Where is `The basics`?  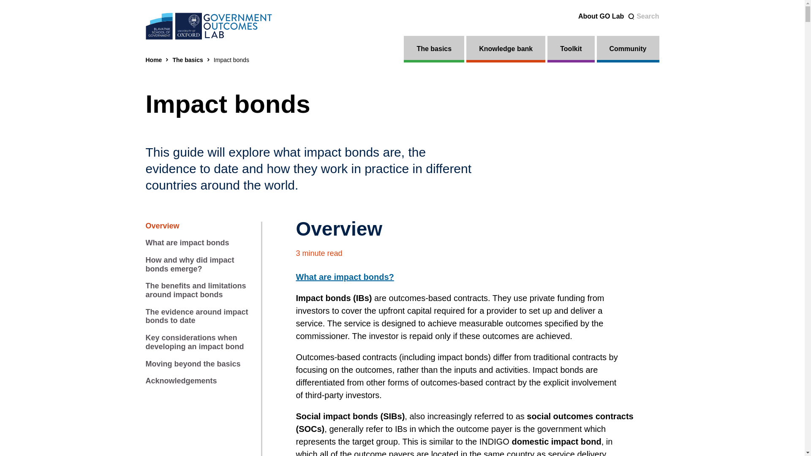 The basics is located at coordinates (188, 60).